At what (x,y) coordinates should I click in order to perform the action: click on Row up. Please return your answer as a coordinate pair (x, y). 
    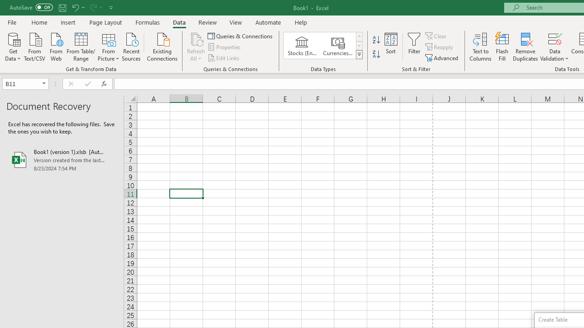
    Looking at the image, I should click on (359, 36).